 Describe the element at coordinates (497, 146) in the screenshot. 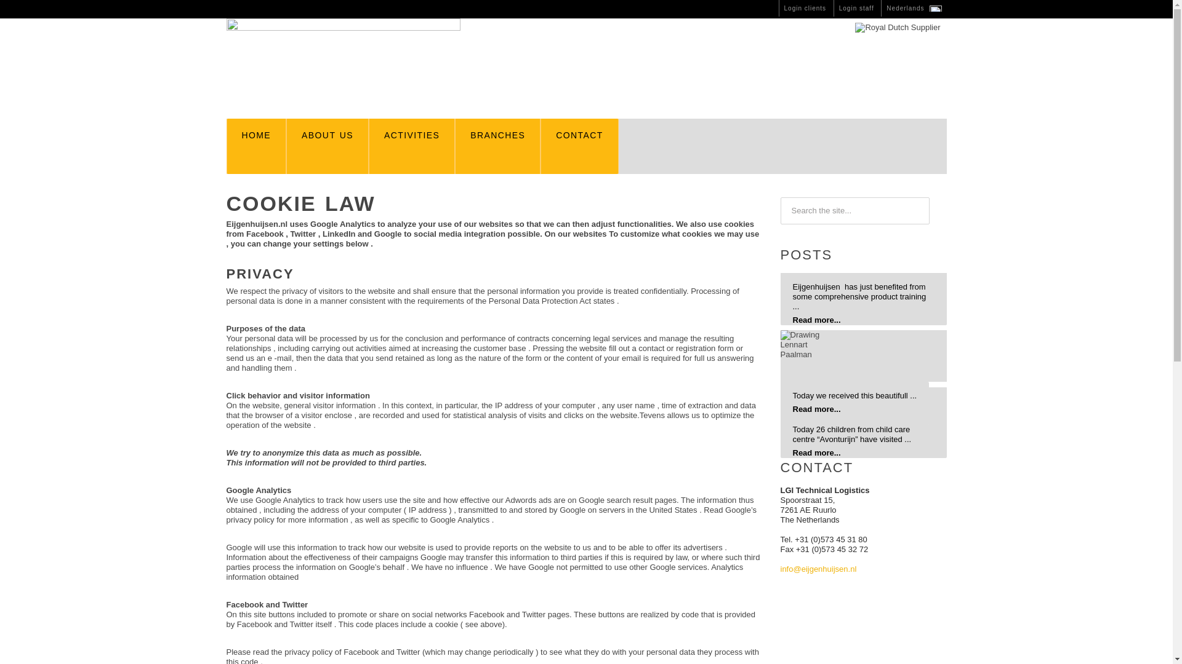

I see `Our focus` at that location.